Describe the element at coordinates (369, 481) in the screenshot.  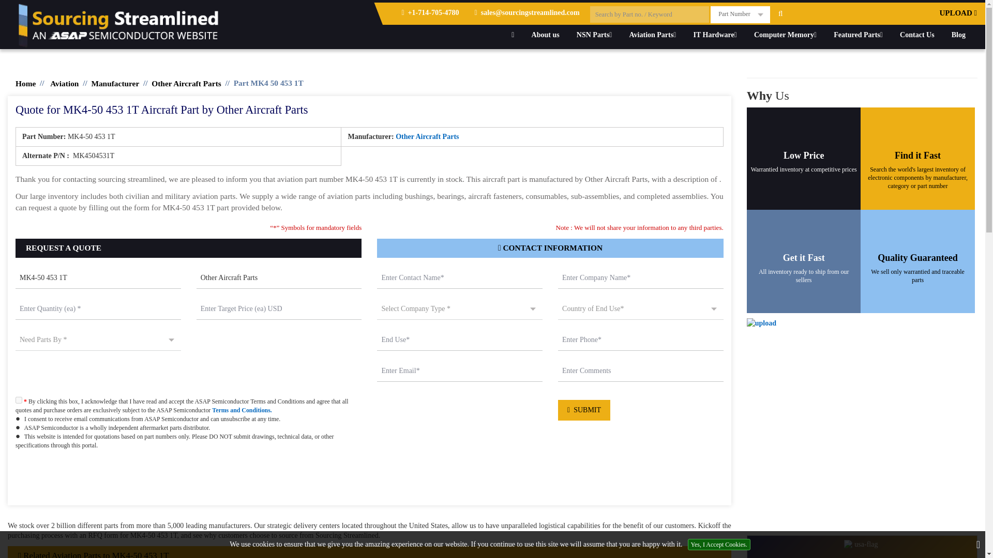
I see `disclaimer` at that location.